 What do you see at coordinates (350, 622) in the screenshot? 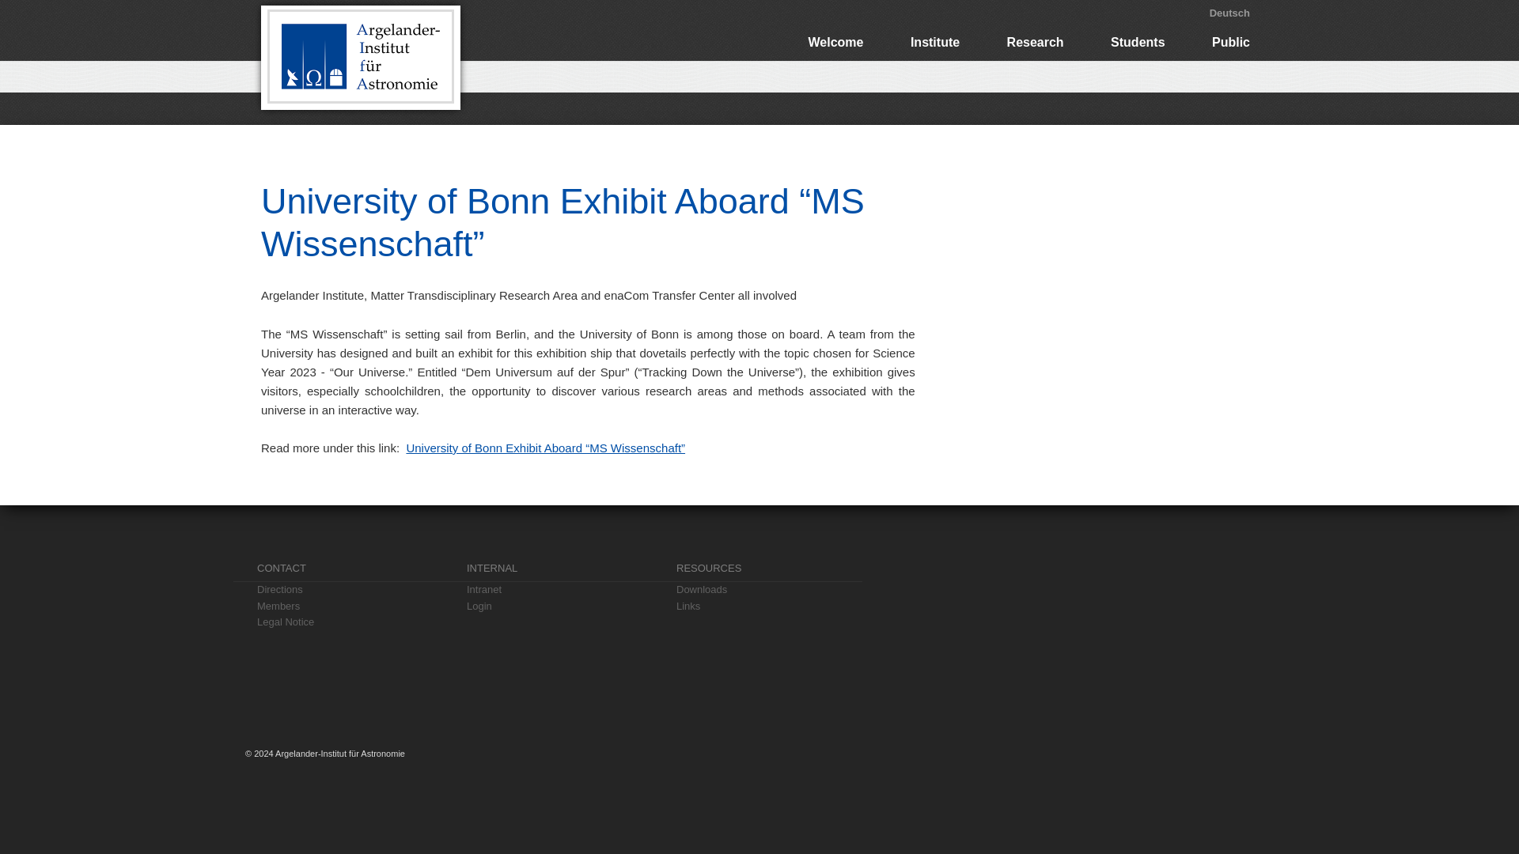
I see `Legal Notice` at bounding box center [350, 622].